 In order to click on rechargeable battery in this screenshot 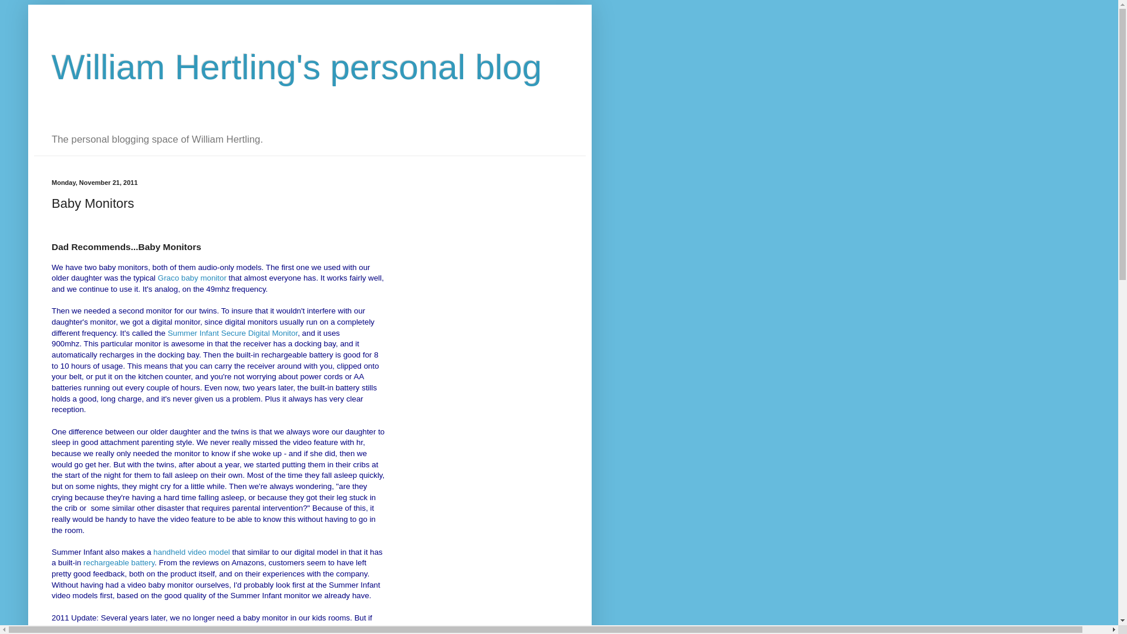, I will do `click(119, 562)`.